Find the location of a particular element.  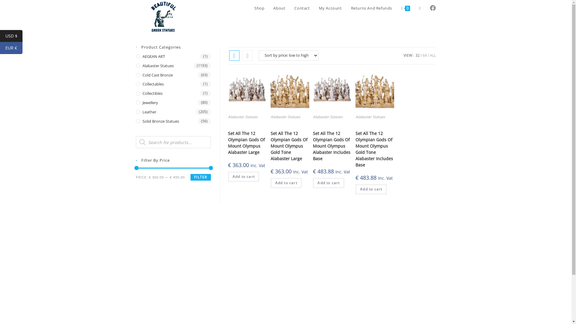

Collectibles is located at coordinates (173, 94).